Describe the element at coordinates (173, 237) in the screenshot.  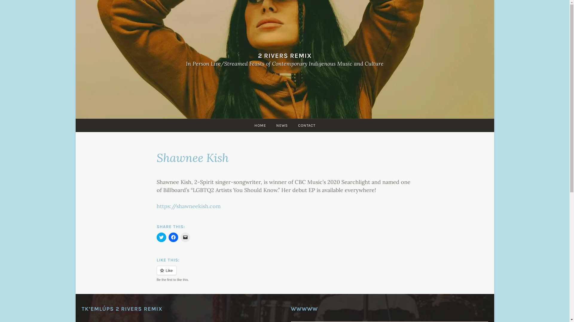
I see `Click to share on Facebook (Opens in new window)` at that location.